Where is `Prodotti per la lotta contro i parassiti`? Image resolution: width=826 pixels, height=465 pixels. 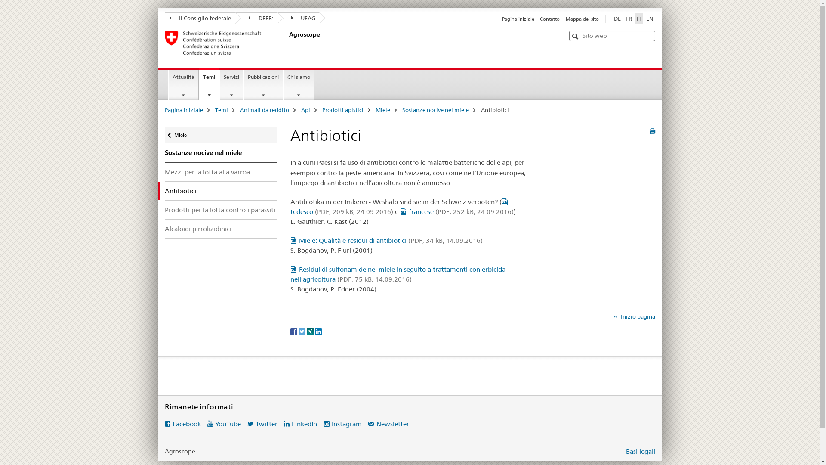
Prodotti per la lotta contro i parassiti is located at coordinates (221, 210).